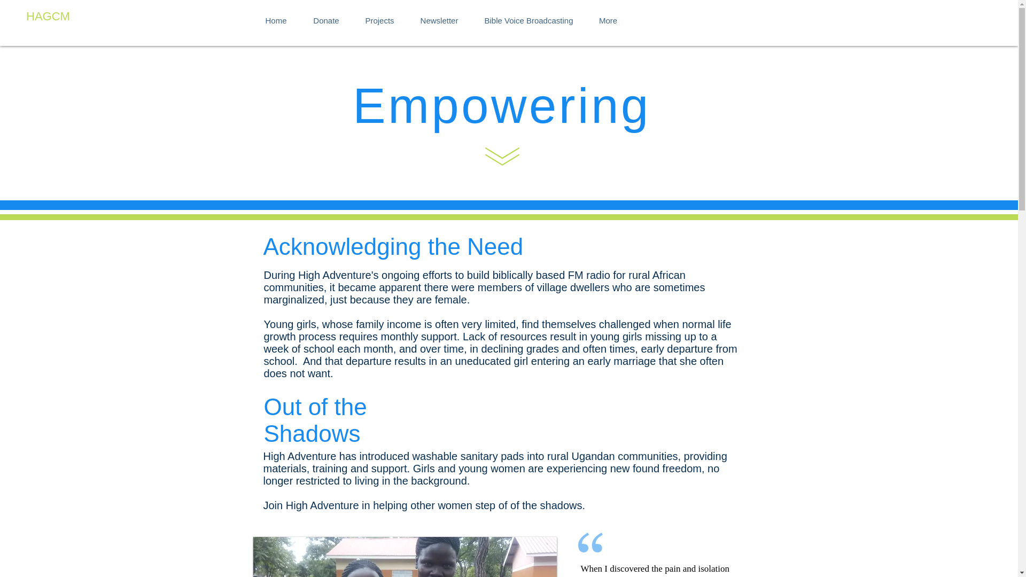  What do you see at coordinates (439, 16) in the screenshot?
I see `Newsletter` at bounding box center [439, 16].